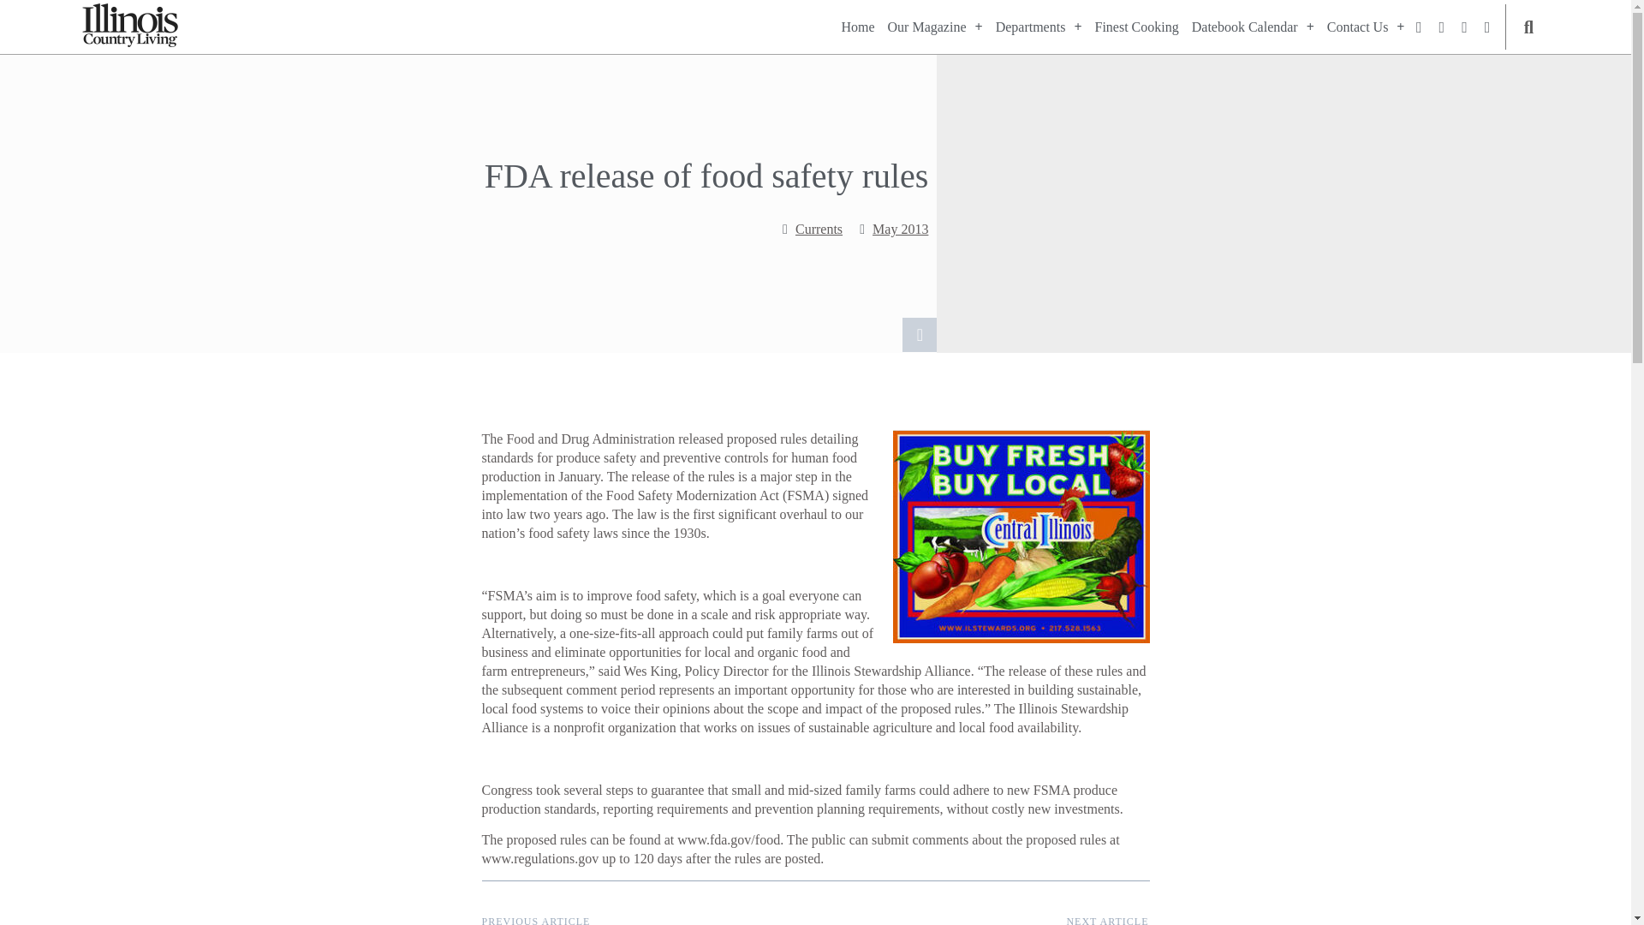  I want to click on Our Magazine, so click(935, 27).